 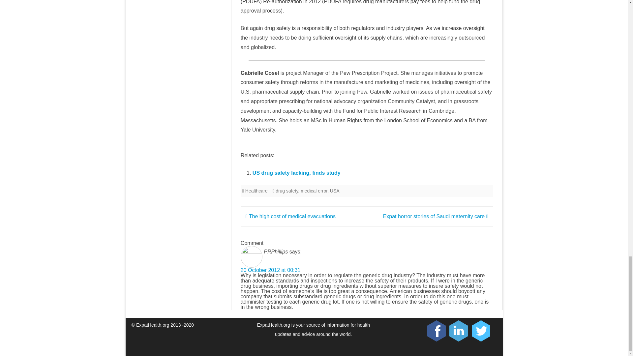 What do you see at coordinates (296, 173) in the screenshot?
I see `US drug safety lacking, finds study` at bounding box center [296, 173].